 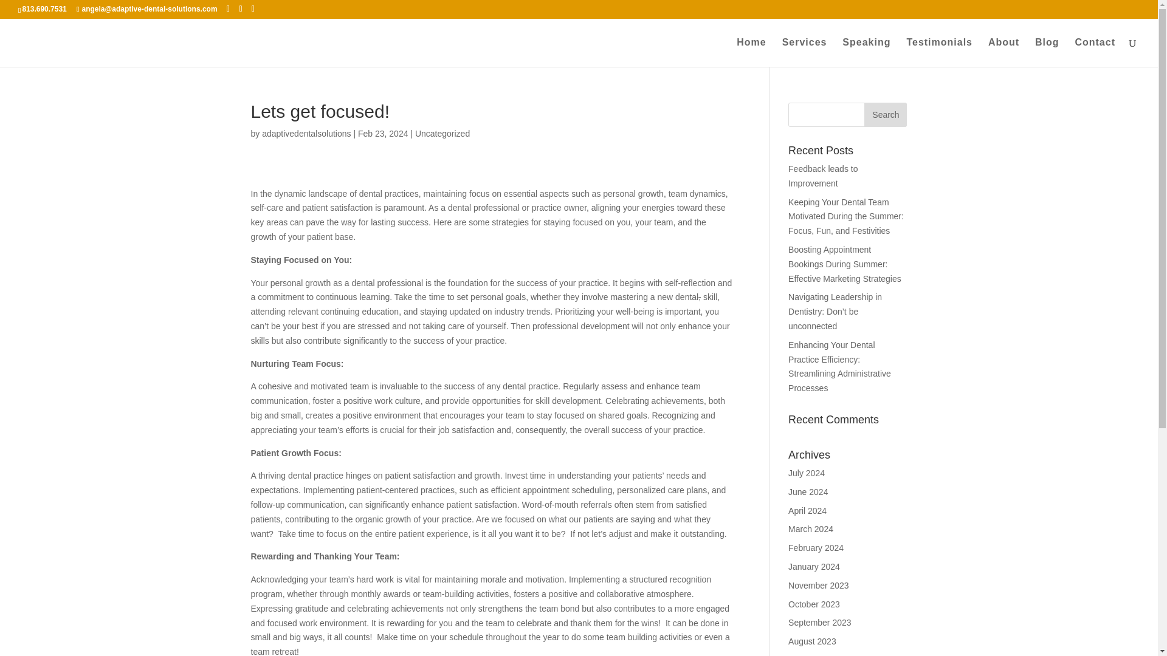 What do you see at coordinates (820, 622) in the screenshot?
I see `September 2023` at bounding box center [820, 622].